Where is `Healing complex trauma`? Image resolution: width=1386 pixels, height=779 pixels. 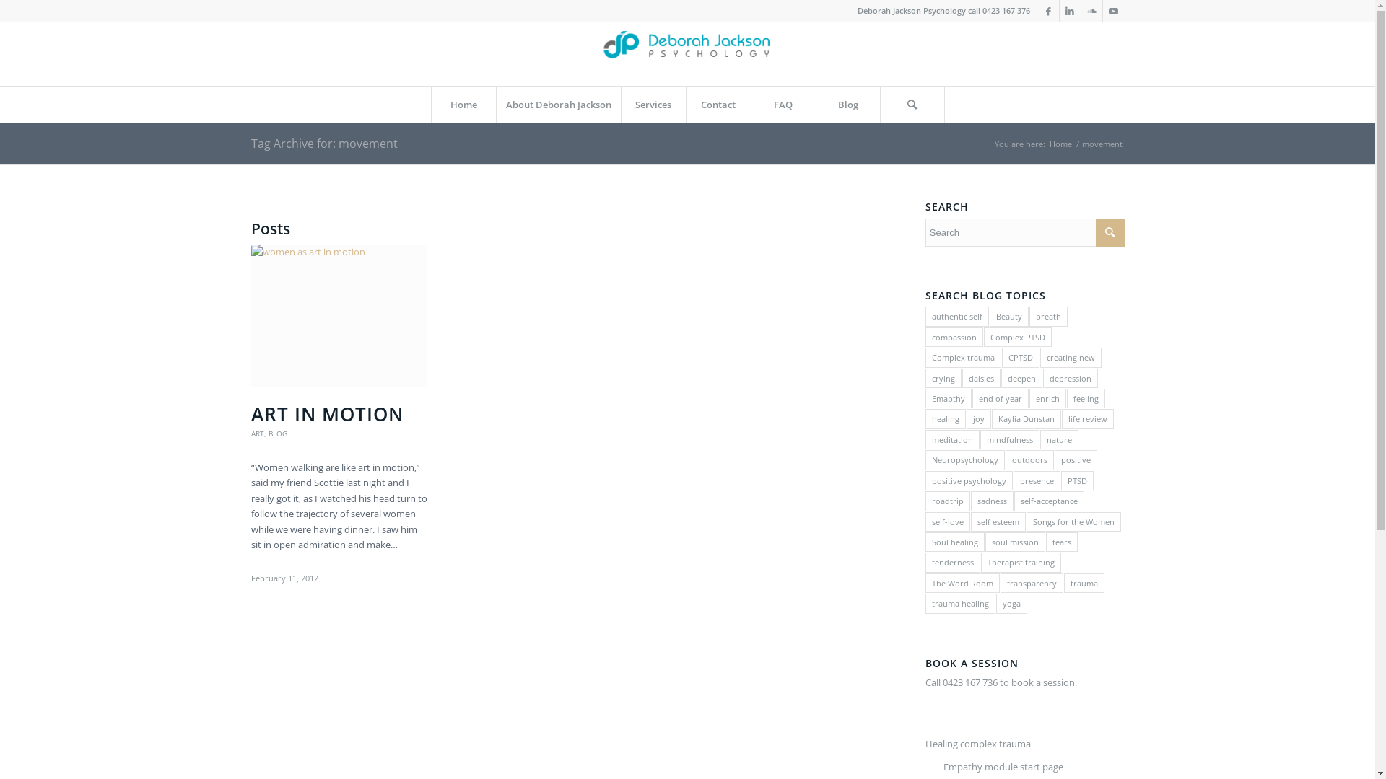 Healing complex trauma is located at coordinates (1025, 744).